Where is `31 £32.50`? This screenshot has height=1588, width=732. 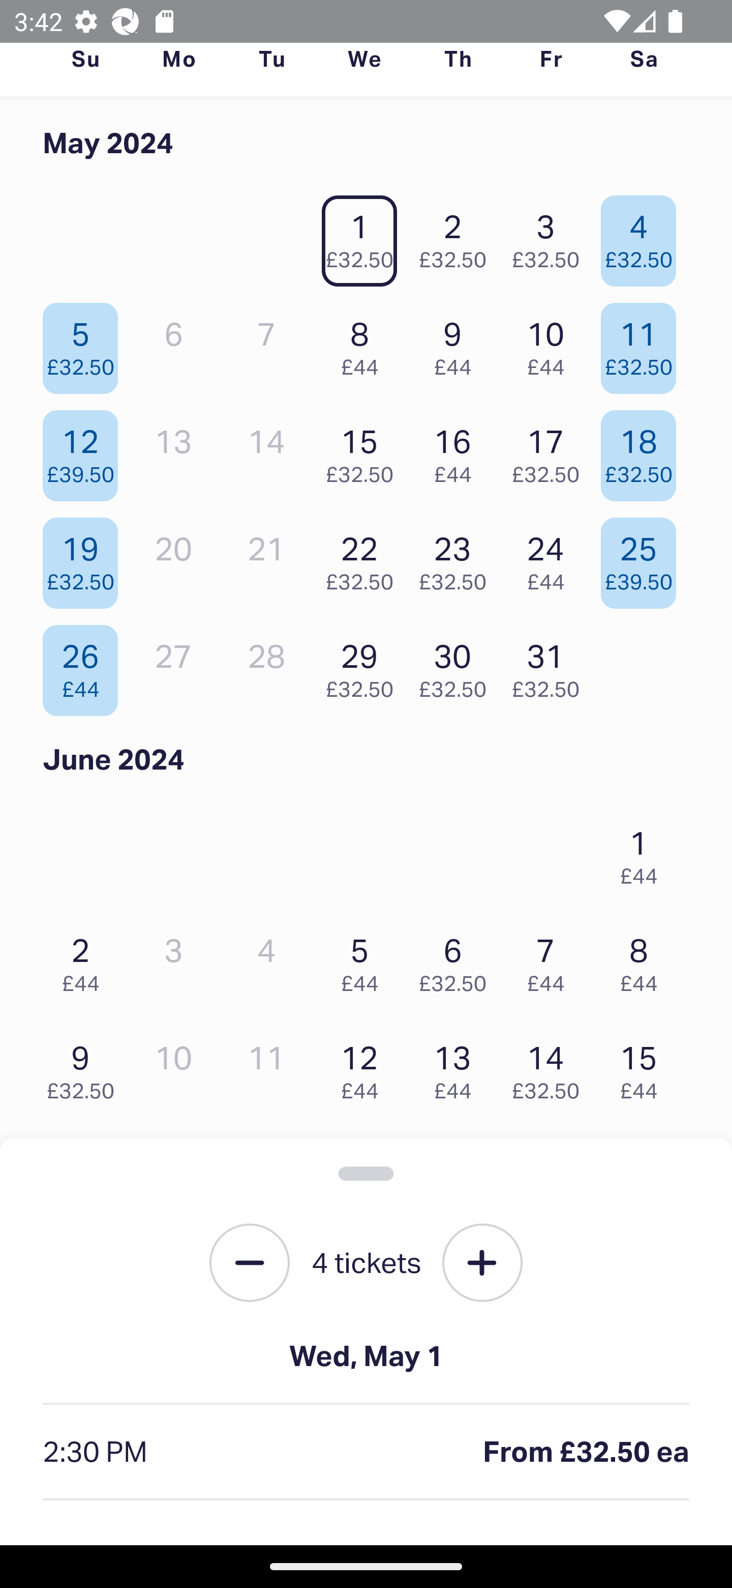
31 £32.50 is located at coordinates (551, 666).